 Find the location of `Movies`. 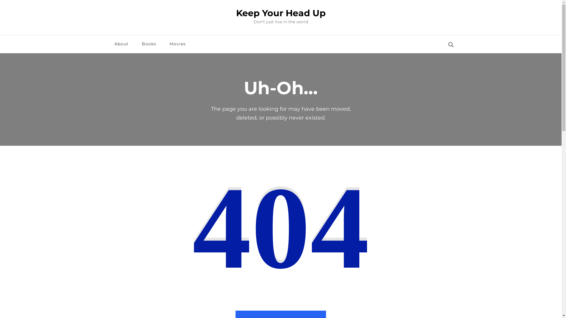

Movies is located at coordinates (177, 44).